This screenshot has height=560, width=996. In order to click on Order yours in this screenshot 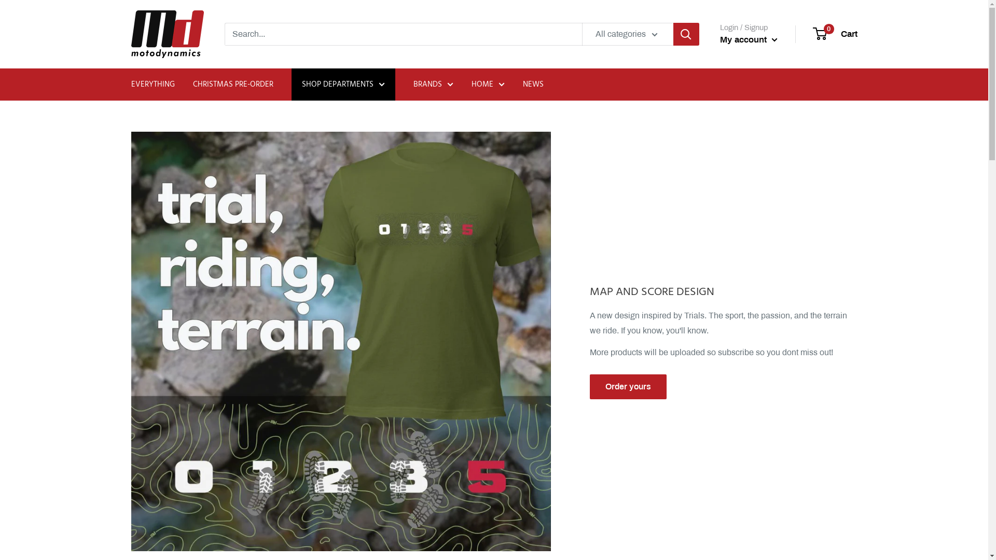, I will do `click(628, 387)`.